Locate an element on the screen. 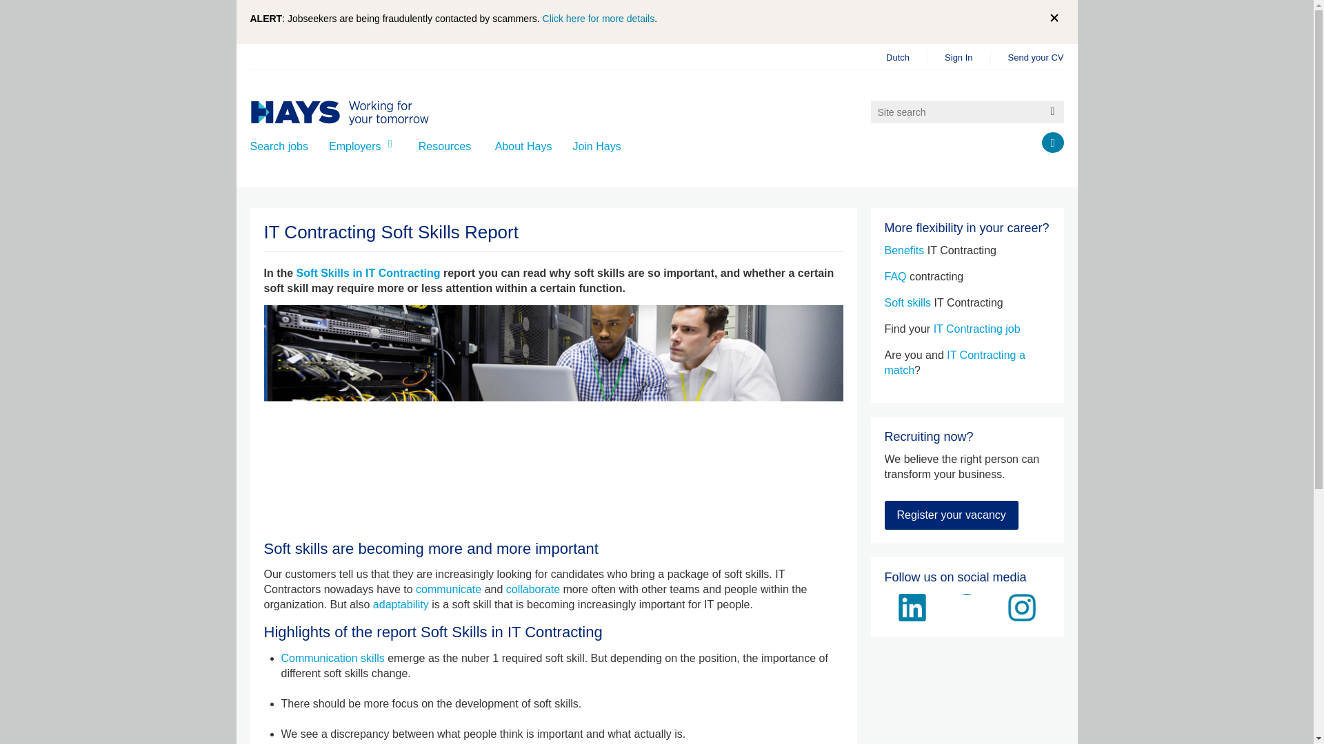  Dutch is located at coordinates (898, 58).